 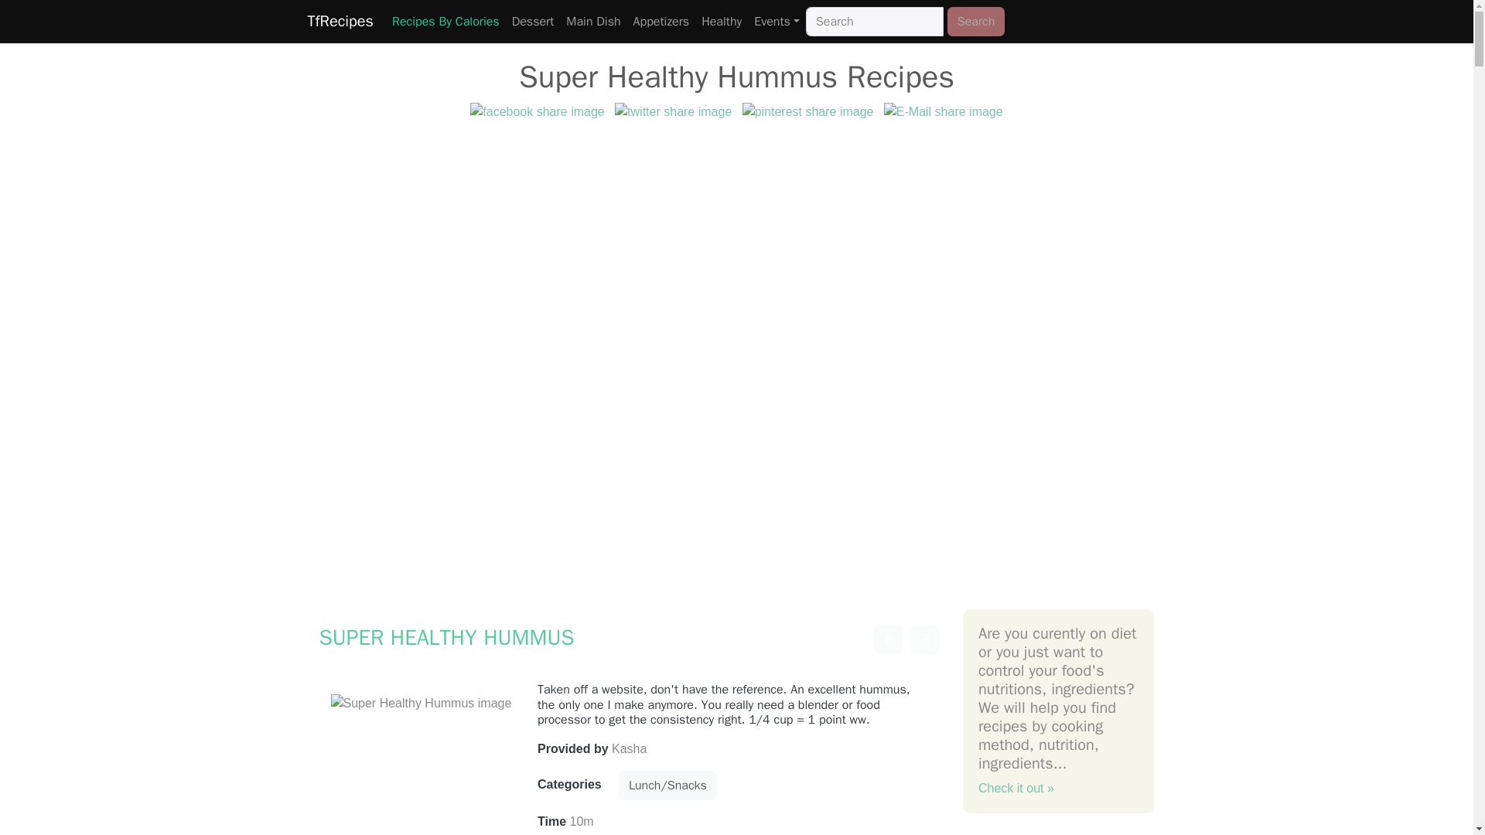 I want to click on Appetizers, so click(x=661, y=21).